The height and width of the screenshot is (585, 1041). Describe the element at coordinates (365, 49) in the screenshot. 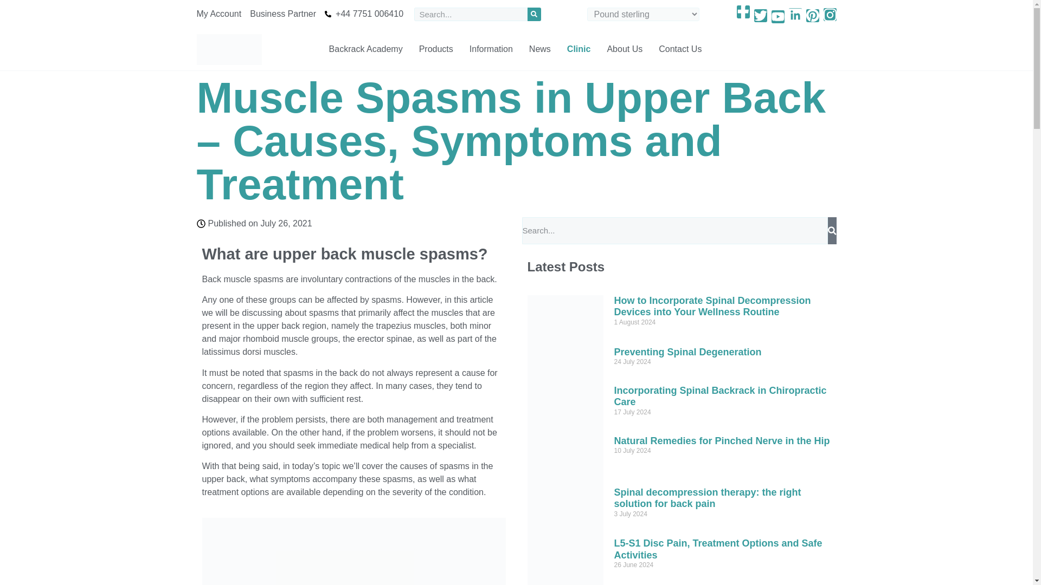

I see `Backrack Academy` at that location.